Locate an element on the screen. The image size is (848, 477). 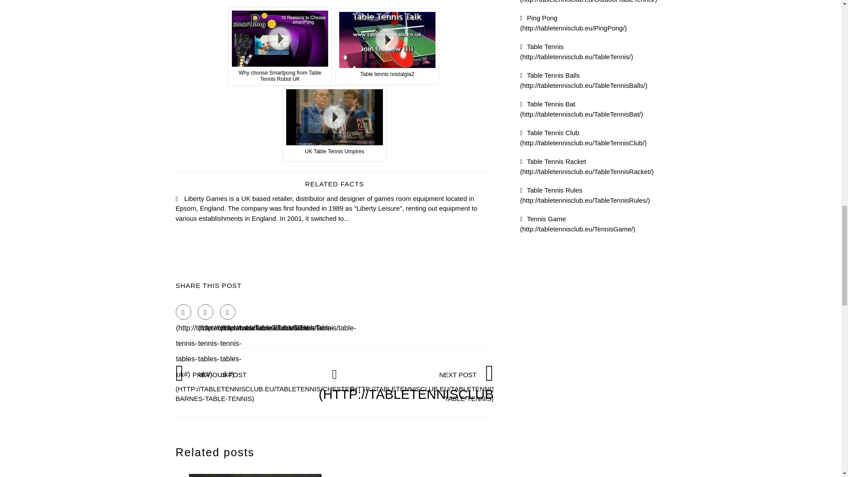
PREVIOUS POST is located at coordinates (266, 386).